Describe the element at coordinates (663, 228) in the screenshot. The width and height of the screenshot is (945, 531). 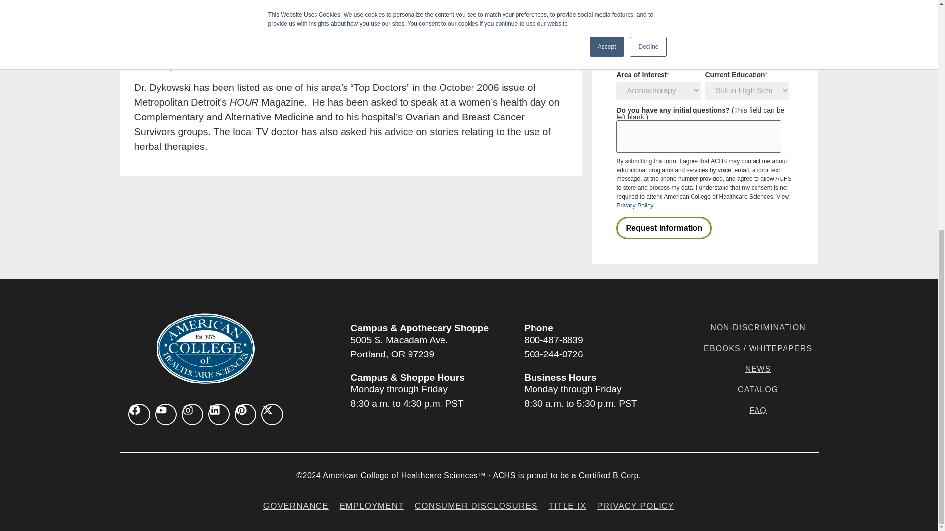
I see `Request Information` at that location.